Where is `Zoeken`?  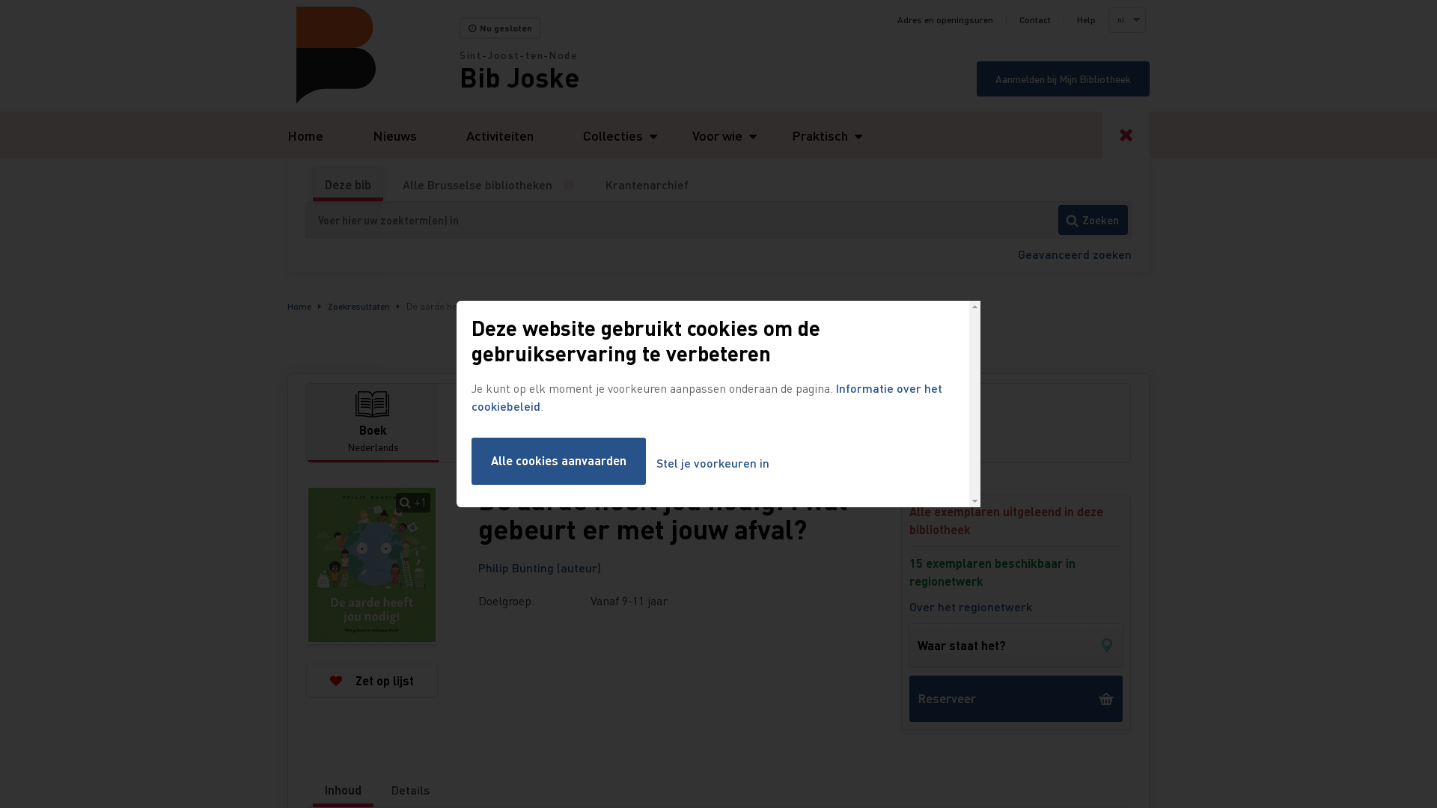 Zoeken is located at coordinates (1093, 220).